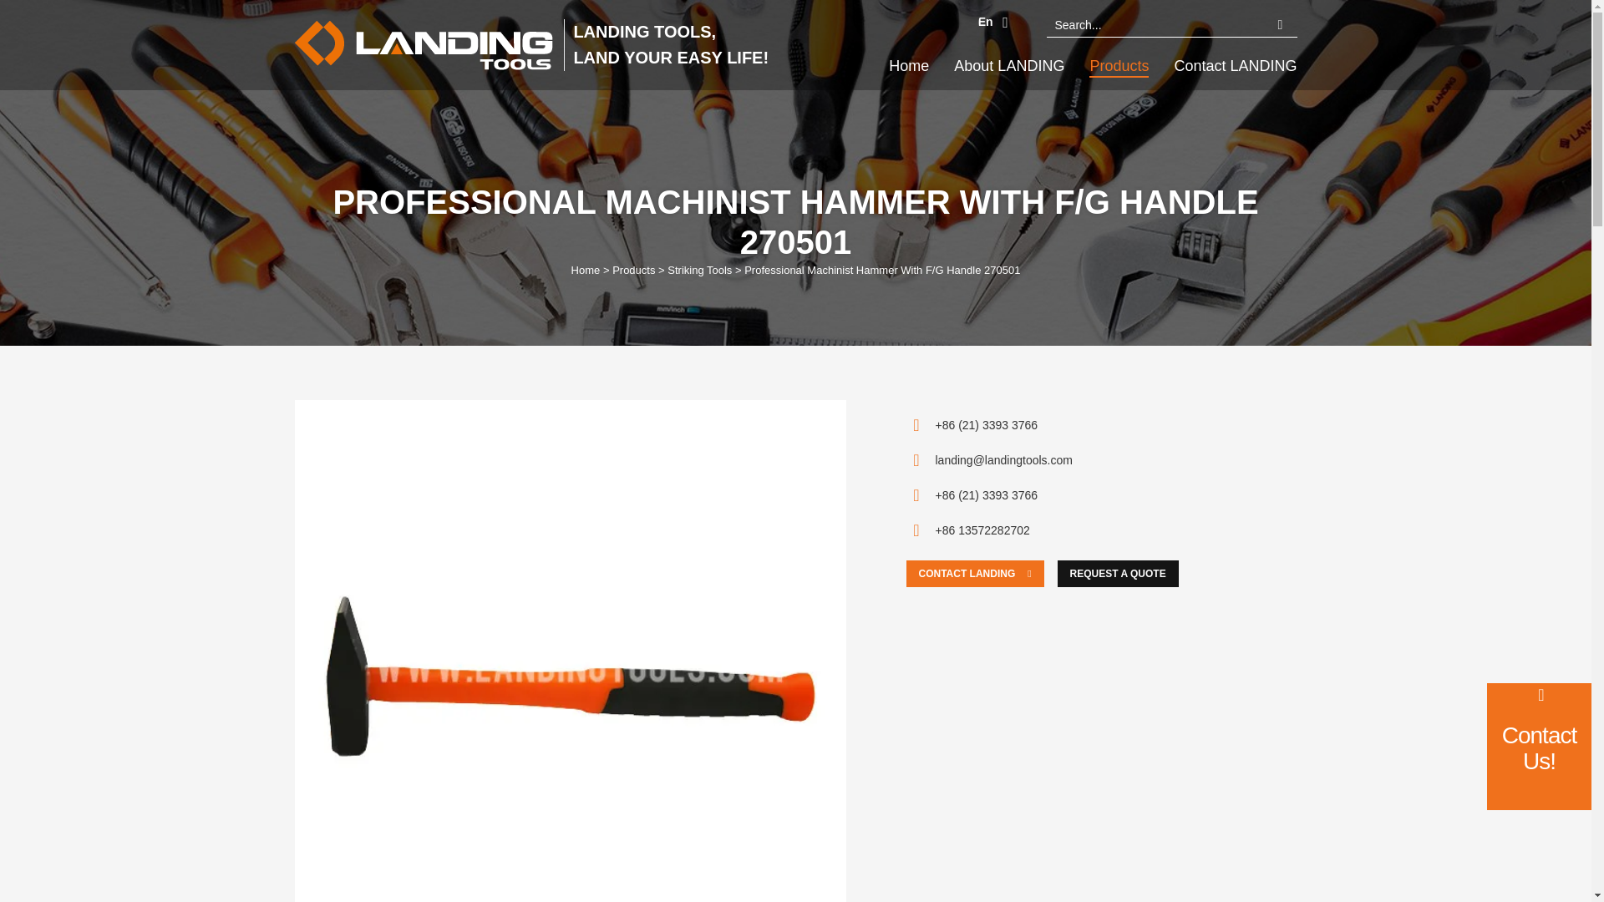 The width and height of the screenshot is (1604, 902). I want to click on Products, so click(633, 271).